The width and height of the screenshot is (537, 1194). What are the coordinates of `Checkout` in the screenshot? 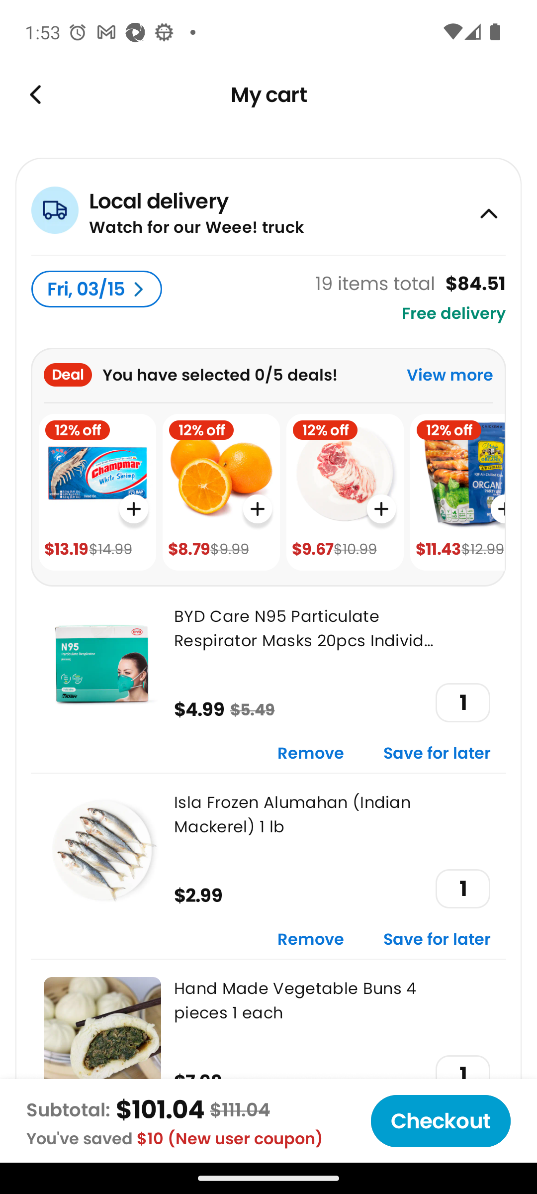 It's located at (441, 1121).